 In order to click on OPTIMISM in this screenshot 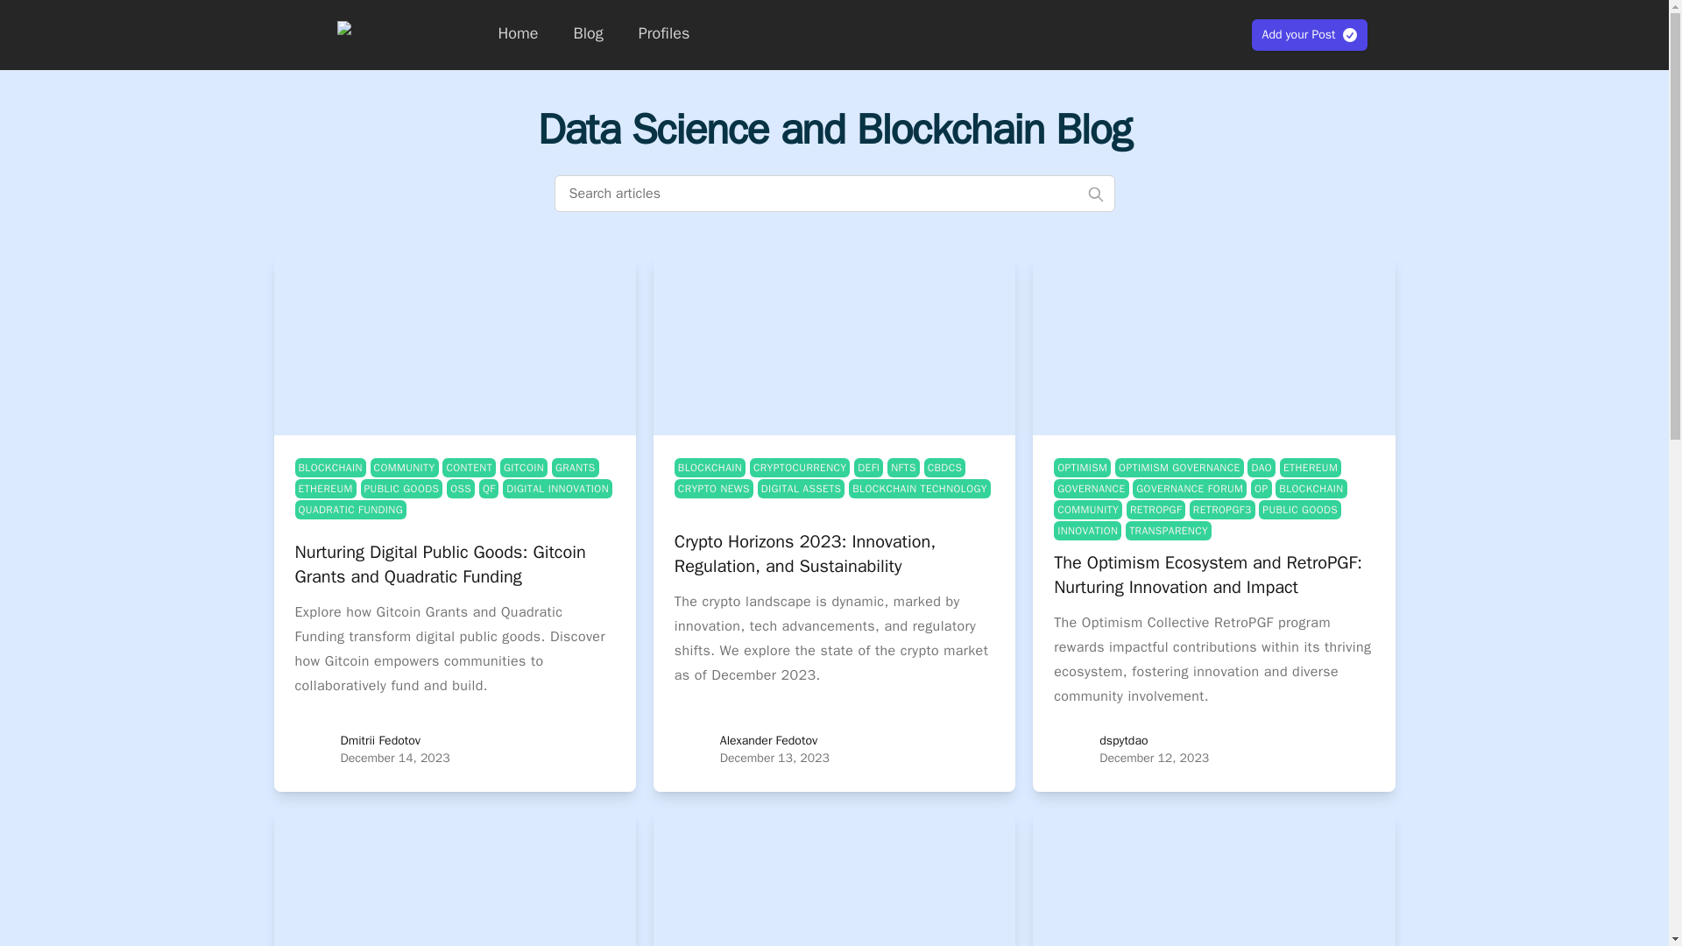, I will do `click(1082, 466)`.